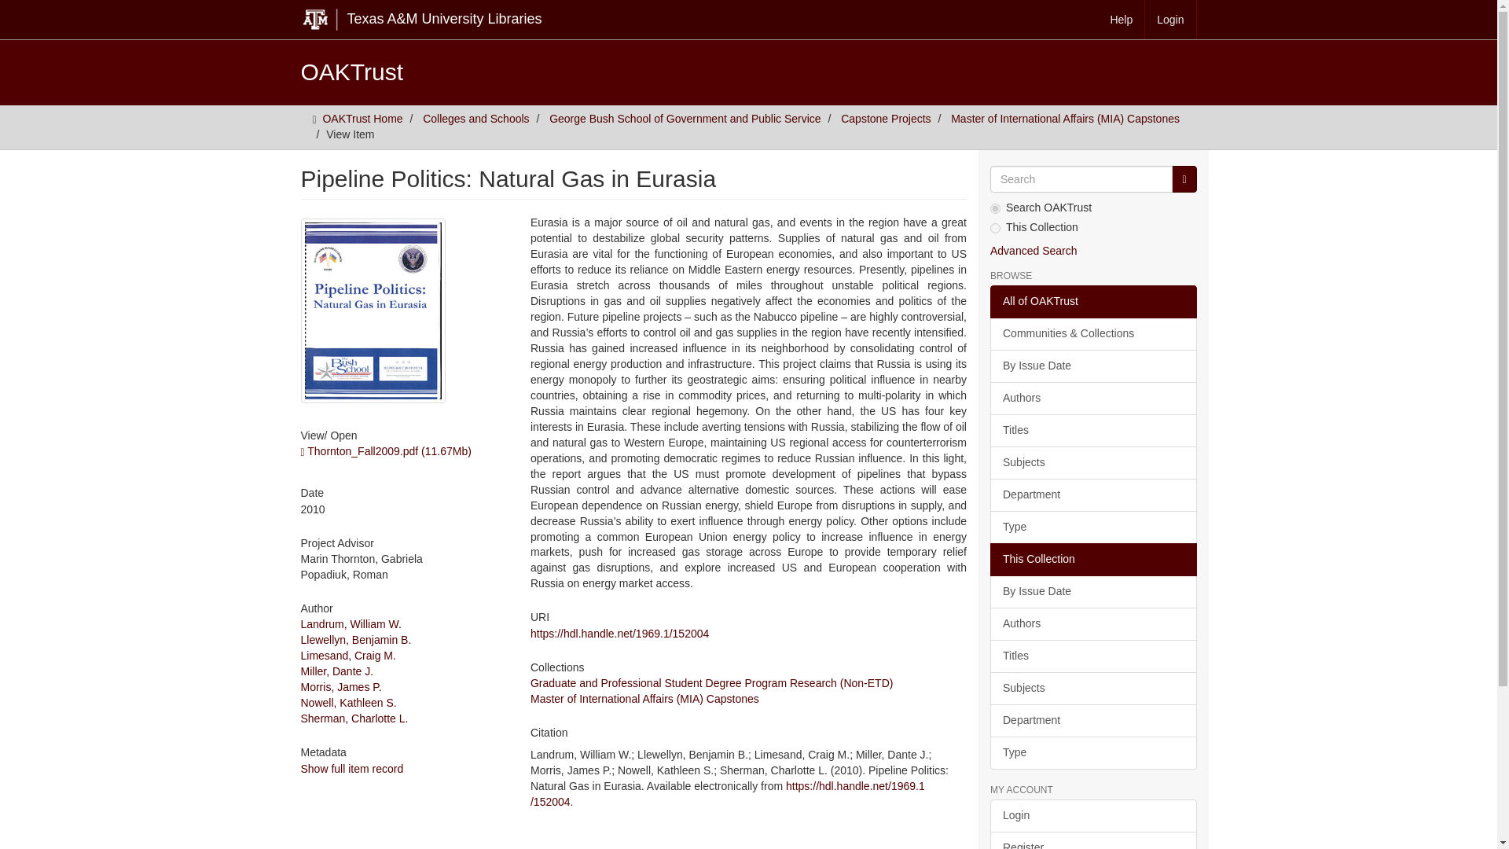 The width and height of the screenshot is (1509, 849). Describe the element at coordinates (685, 118) in the screenshot. I see `George Bush School of Government and Public Service` at that location.